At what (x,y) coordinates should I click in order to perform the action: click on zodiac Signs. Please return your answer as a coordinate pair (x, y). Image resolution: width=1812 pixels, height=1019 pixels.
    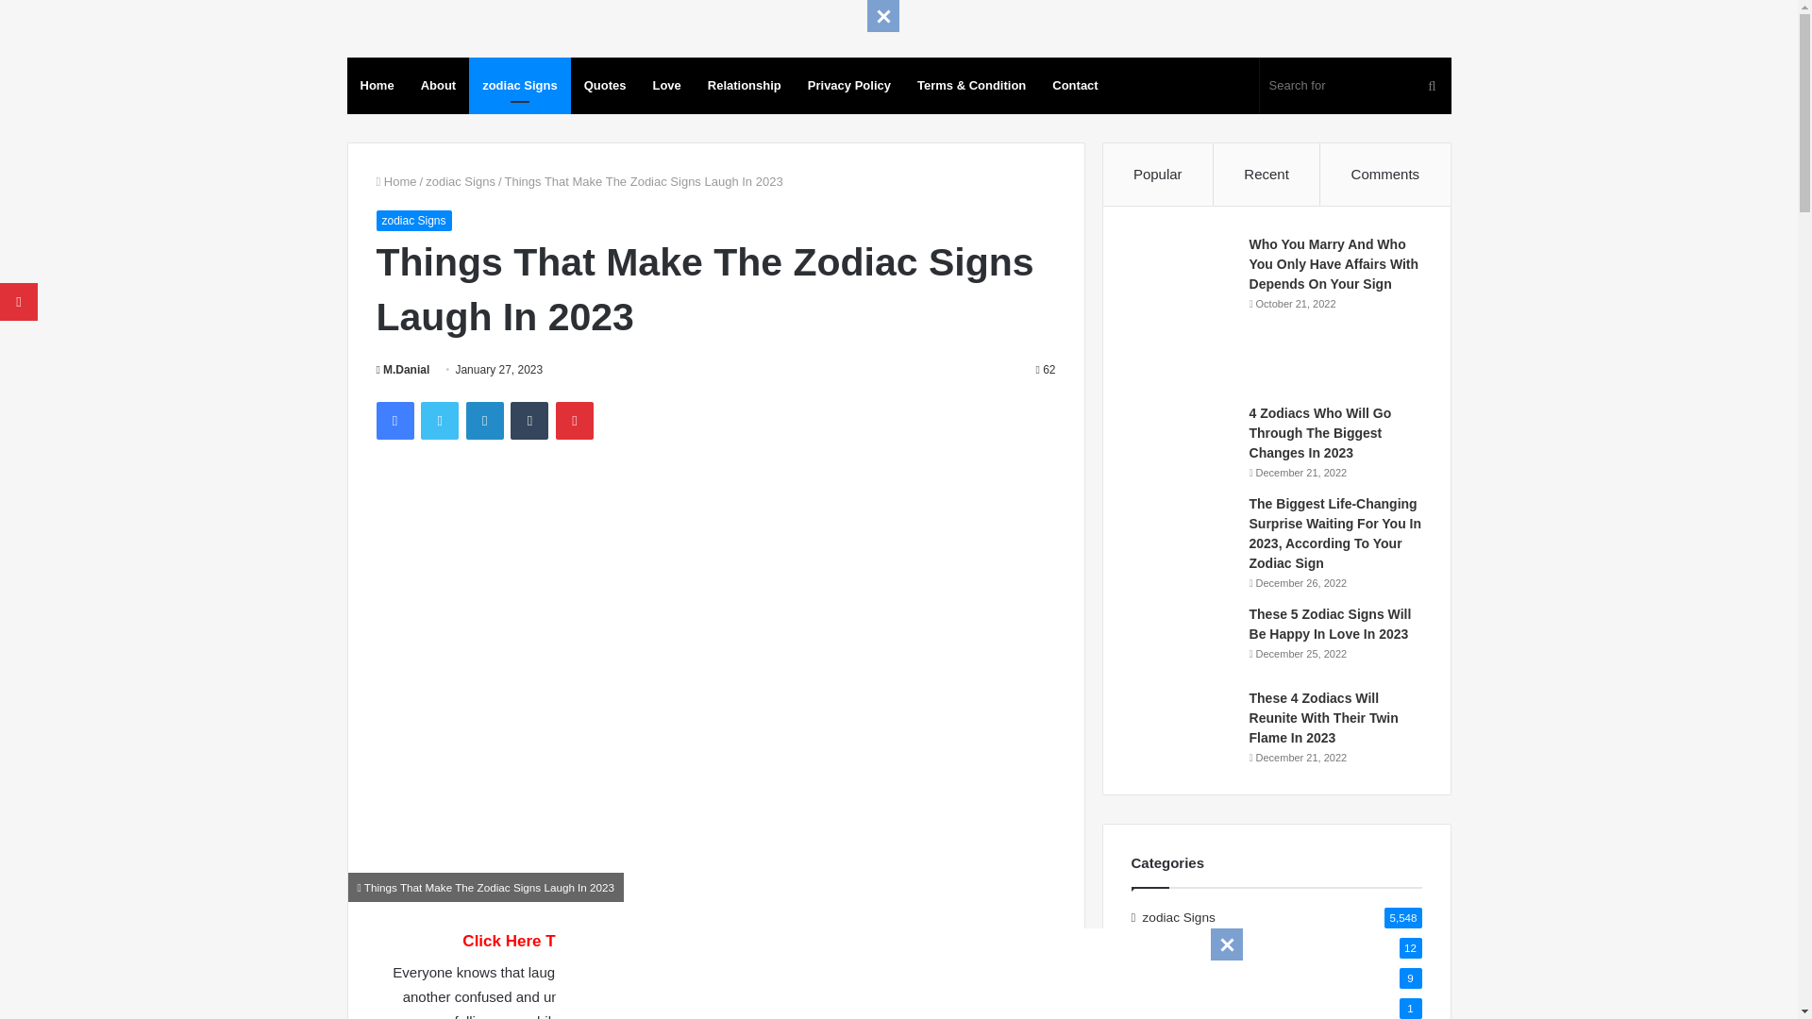
    Looking at the image, I should click on (519, 85).